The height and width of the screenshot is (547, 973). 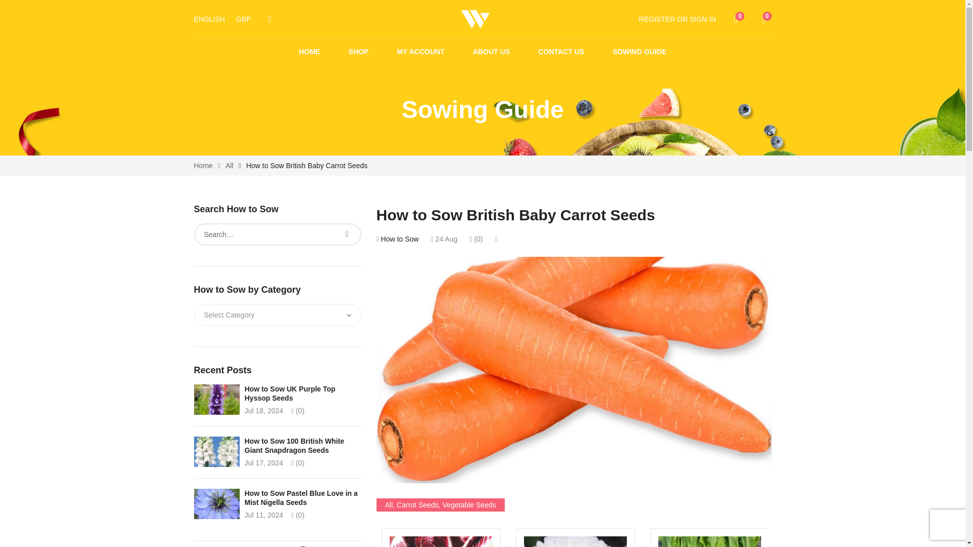 I want to click on ENGLISH, so click(x=209, y=19).